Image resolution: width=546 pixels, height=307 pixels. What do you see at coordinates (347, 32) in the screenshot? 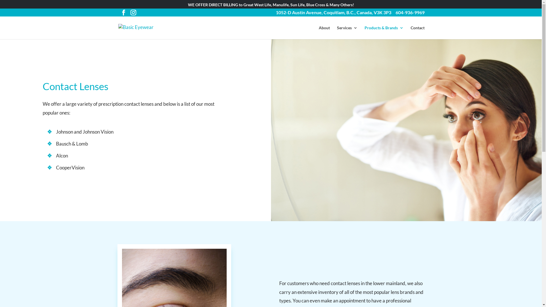
I see `Services` at bounding box center [347, 32].